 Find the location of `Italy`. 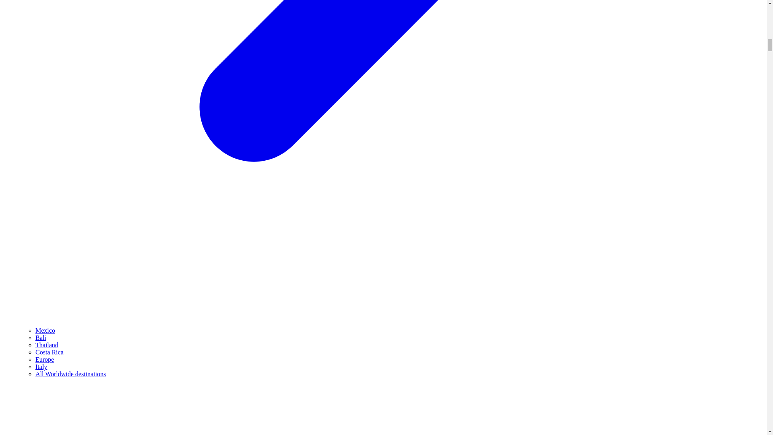

Italy is located at coordinates (41, 367).